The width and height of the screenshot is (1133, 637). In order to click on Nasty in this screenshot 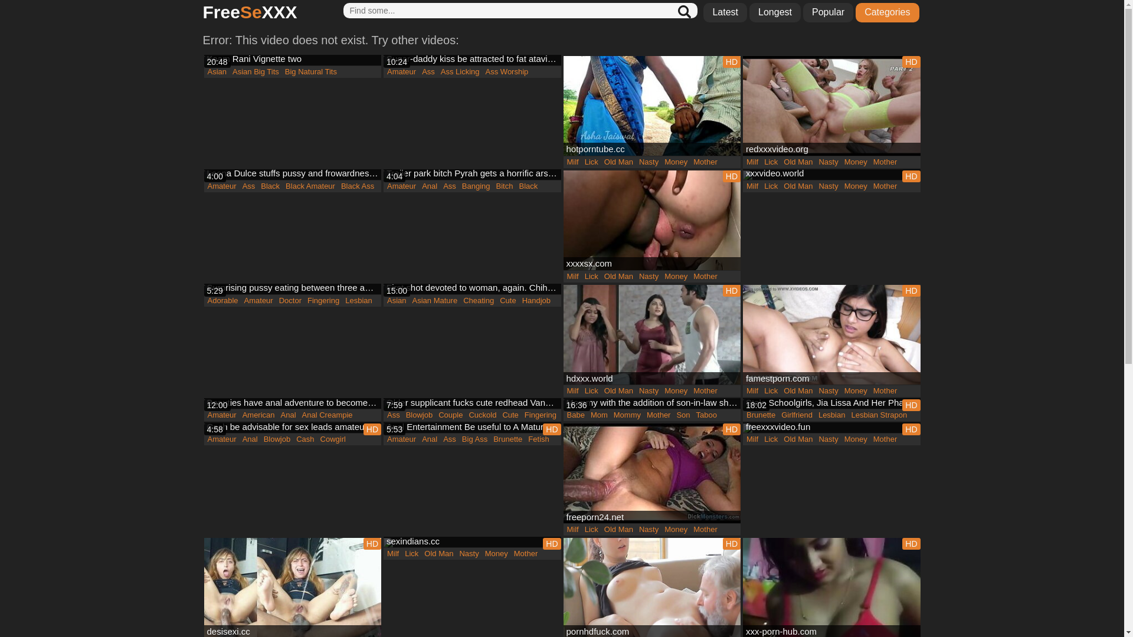, I will do `click(829, 439)`.